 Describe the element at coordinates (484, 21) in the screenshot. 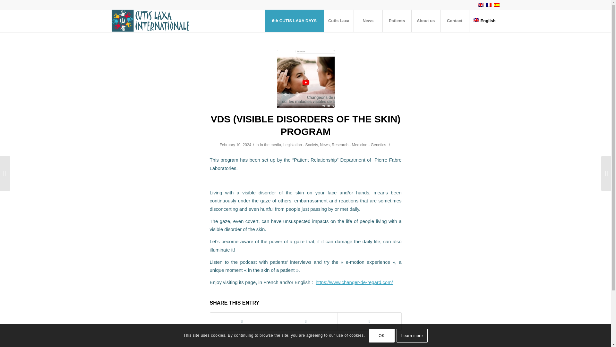

I see `English` at that location.